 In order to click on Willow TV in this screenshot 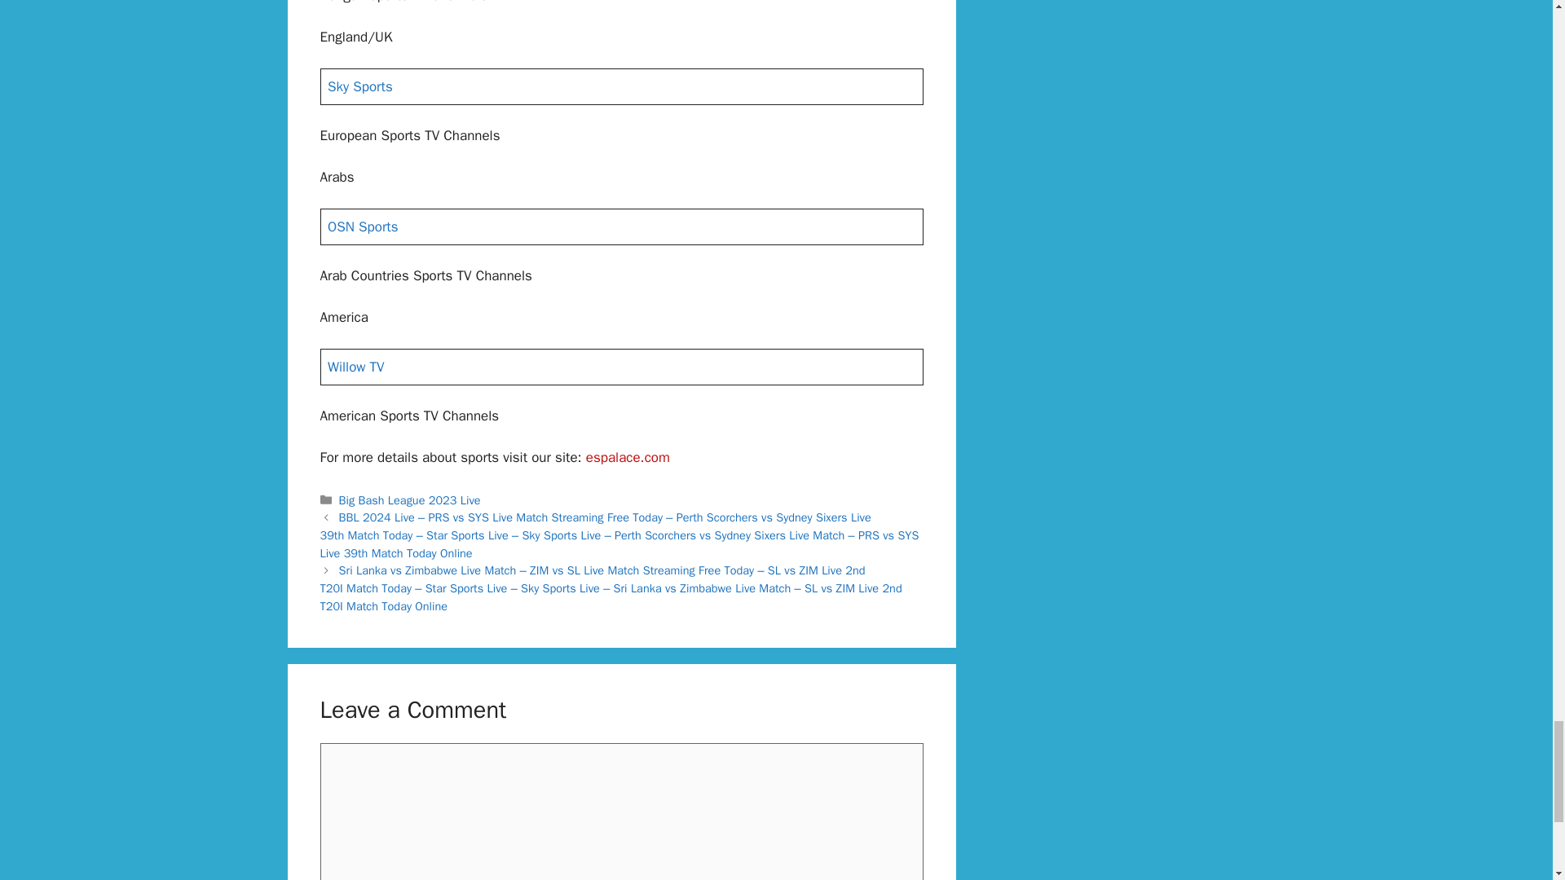, I will do `click(355, 367)`.